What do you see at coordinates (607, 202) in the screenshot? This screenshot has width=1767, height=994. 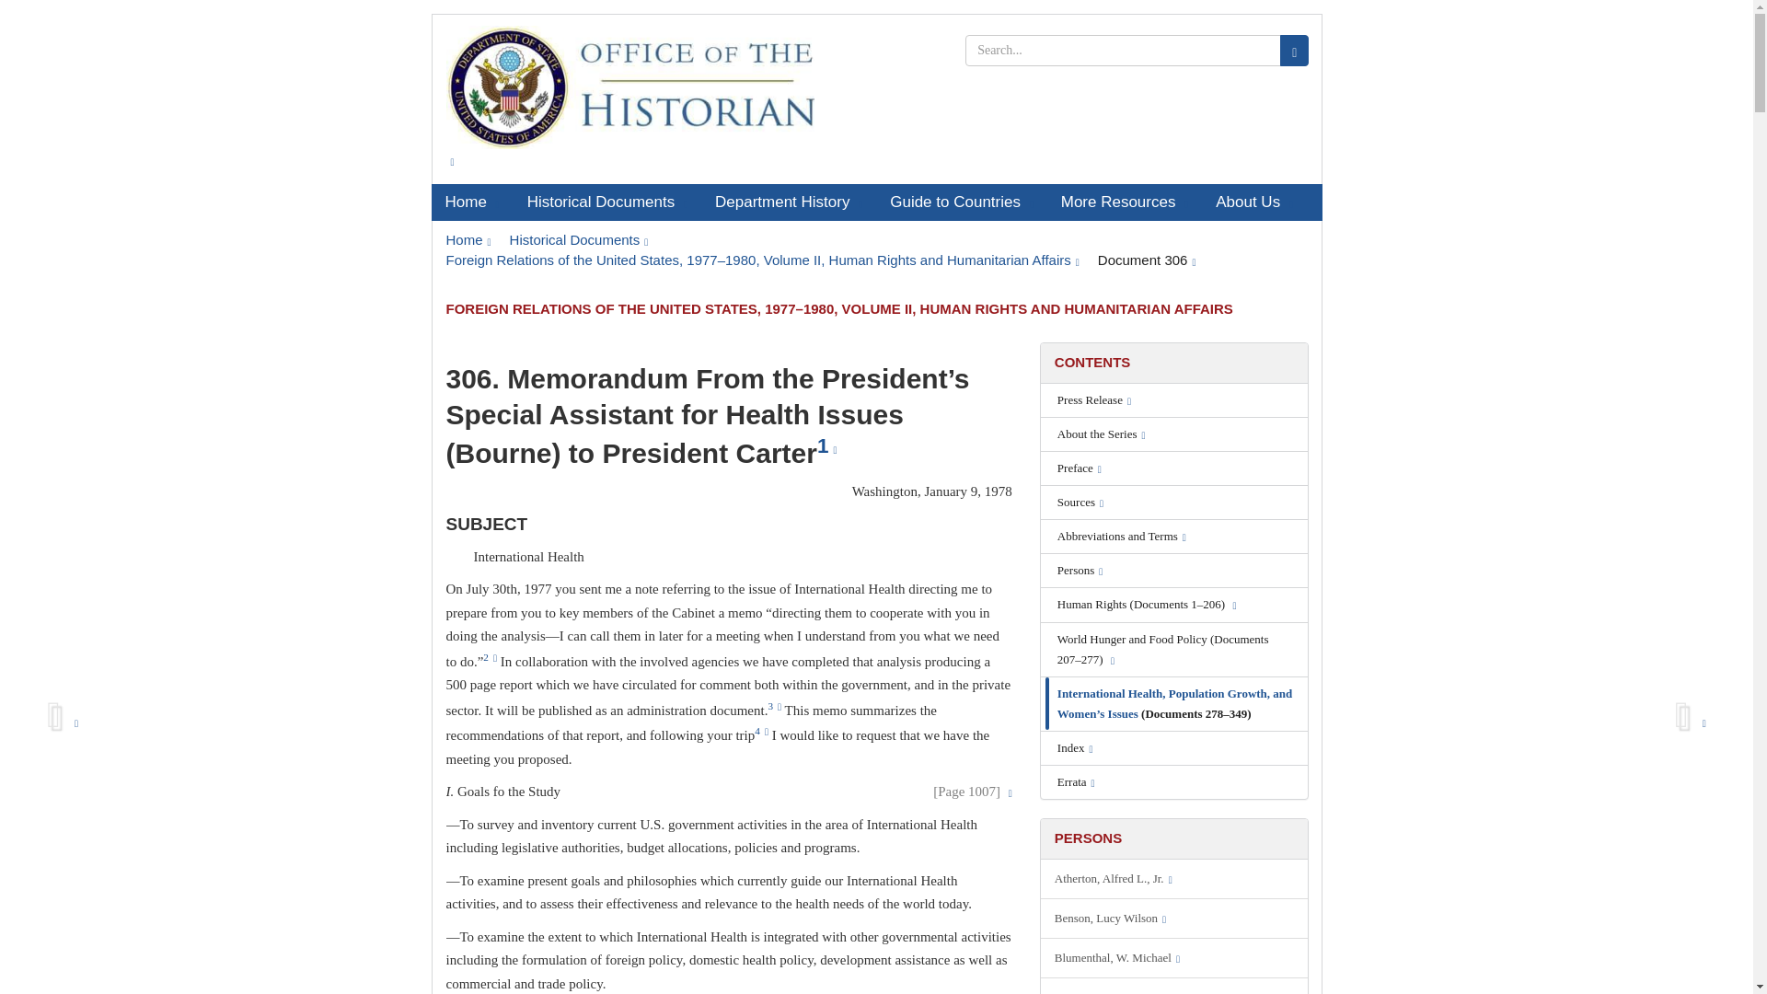 I see `Historical Documents` at bounding box center [607, 202].